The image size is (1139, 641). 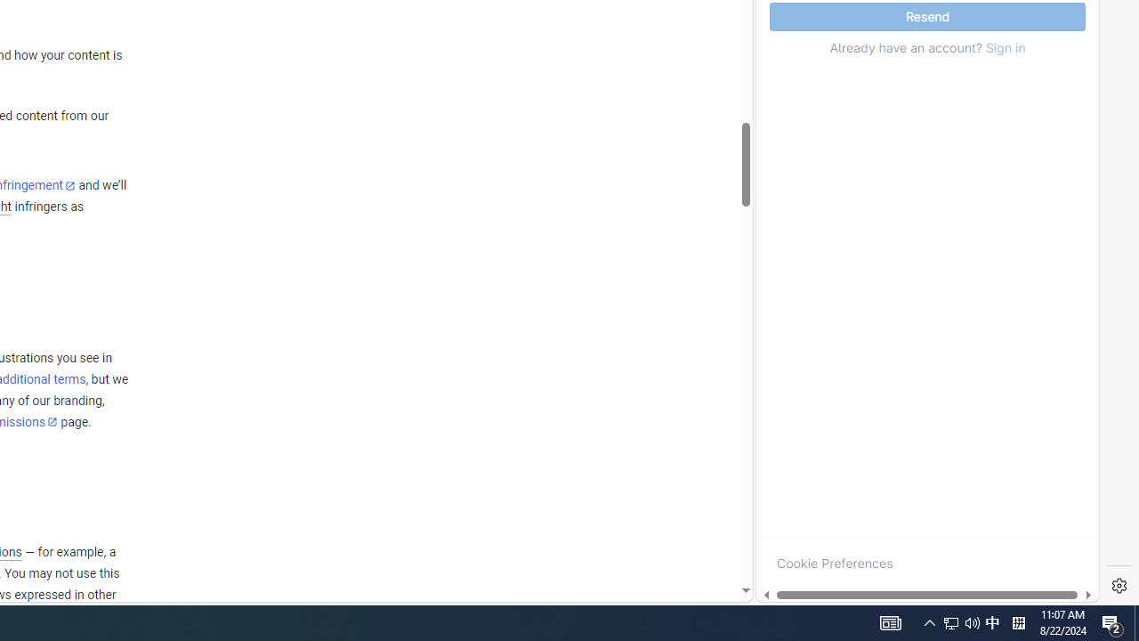 I want to click on View details, so click(x=1019, y=228).